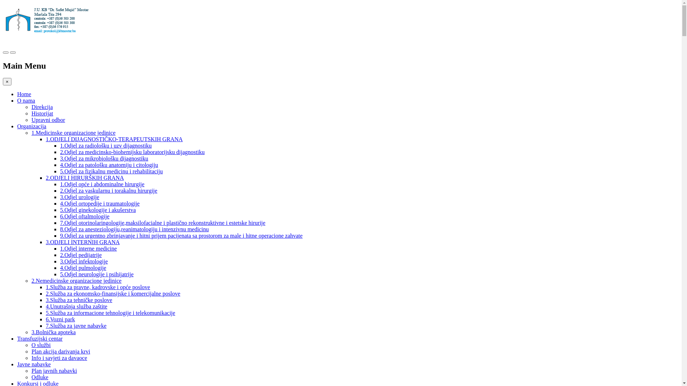 This screenshot has height=386, width=687. What do you see at coordinates (89, 249) in the screenshot?
I see `1.Odjel interne medicine` at bounding box center [89, 249].